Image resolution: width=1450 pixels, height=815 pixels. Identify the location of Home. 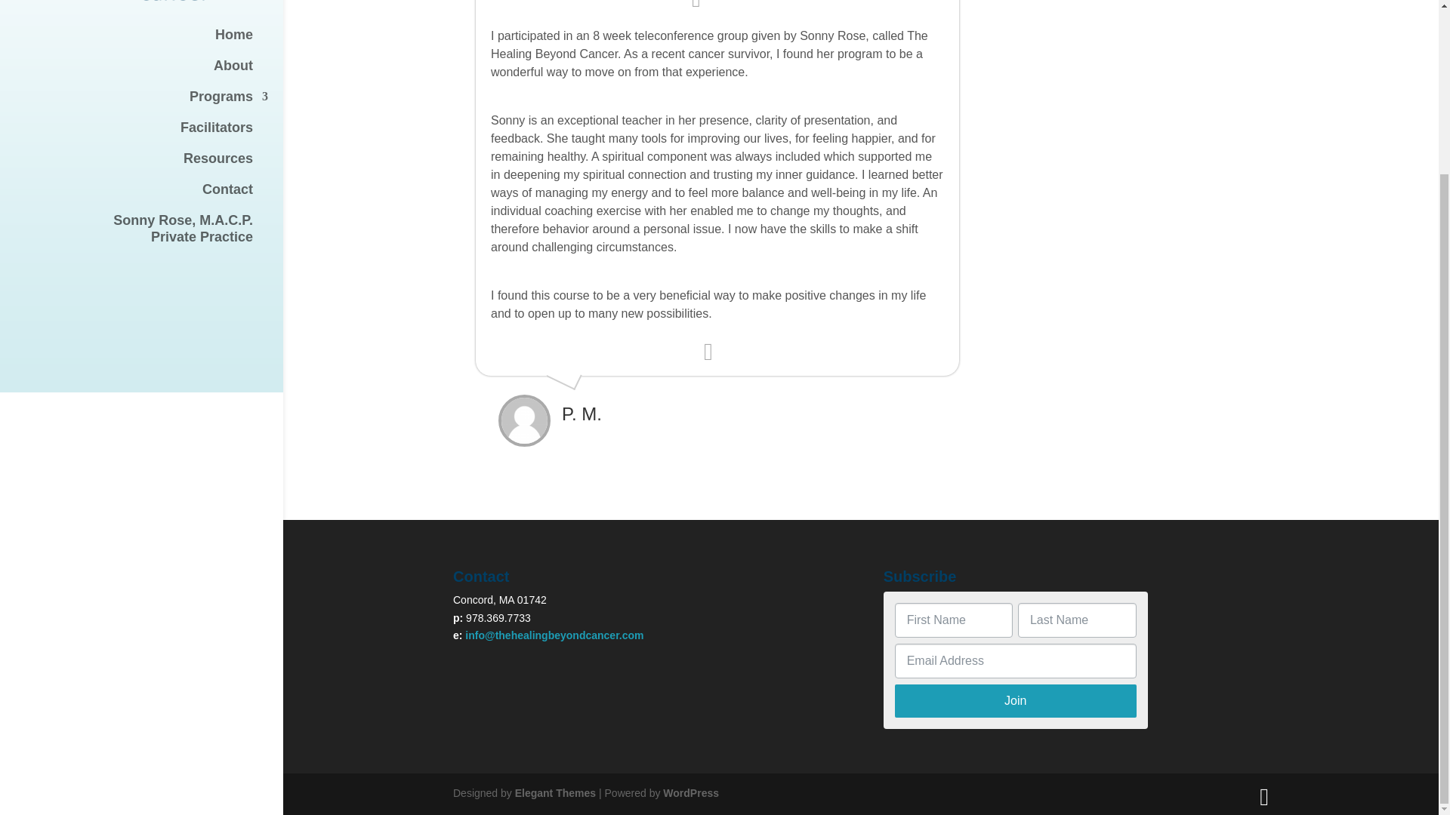
(156, 41).